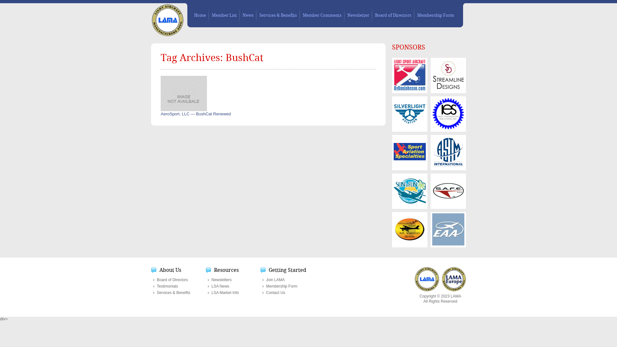  What do you see at coordinates (287, 286) in the screenshot?
I see `Membership Form` at bounding box center [287, 286].